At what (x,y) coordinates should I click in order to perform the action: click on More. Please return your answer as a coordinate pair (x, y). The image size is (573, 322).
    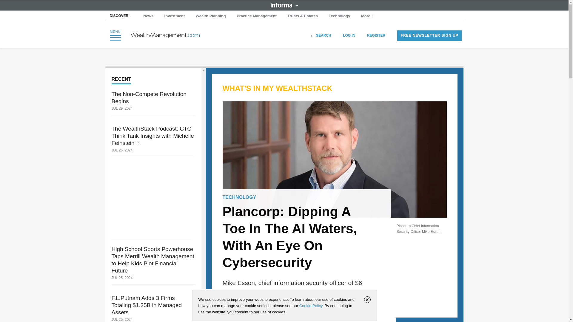
    Looking at the image, I should click on (368, 16).